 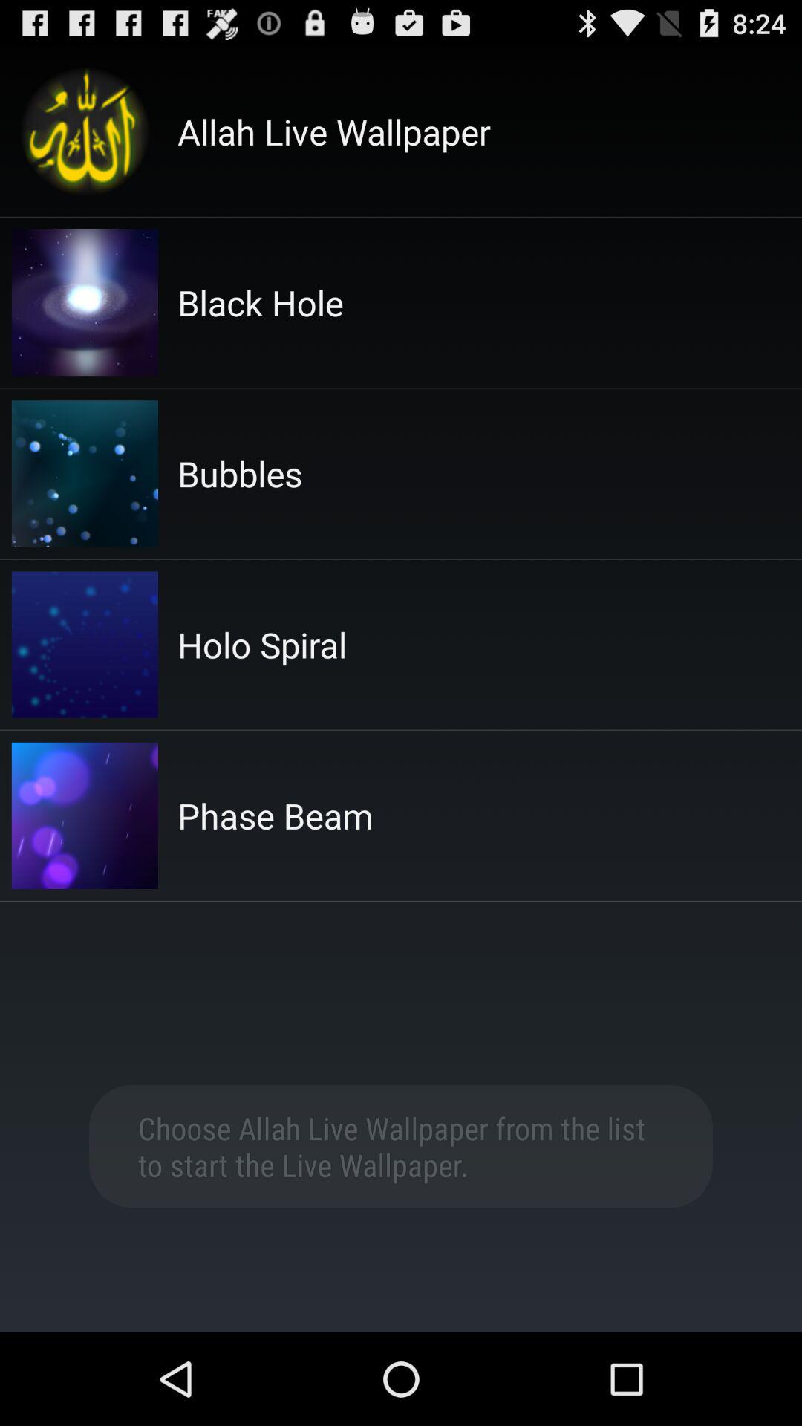 What do you see at coordinates (260, 302) in the screenshot?
I see `choose the app below allah live wallpaper item` at bounding box center [260, 302].